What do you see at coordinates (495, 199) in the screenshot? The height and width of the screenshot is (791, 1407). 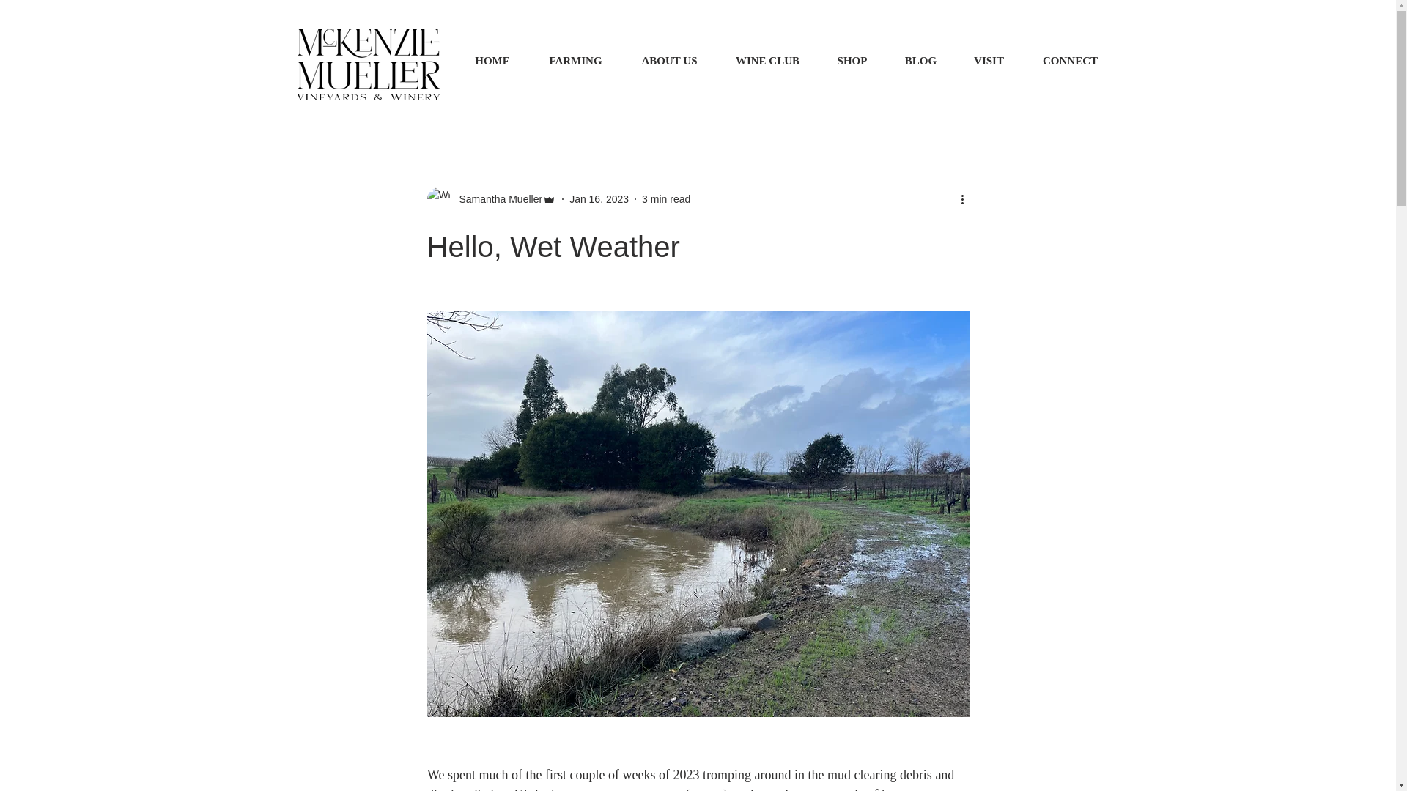 I see `Samantha Mueller` at bounding box center [495, 199].